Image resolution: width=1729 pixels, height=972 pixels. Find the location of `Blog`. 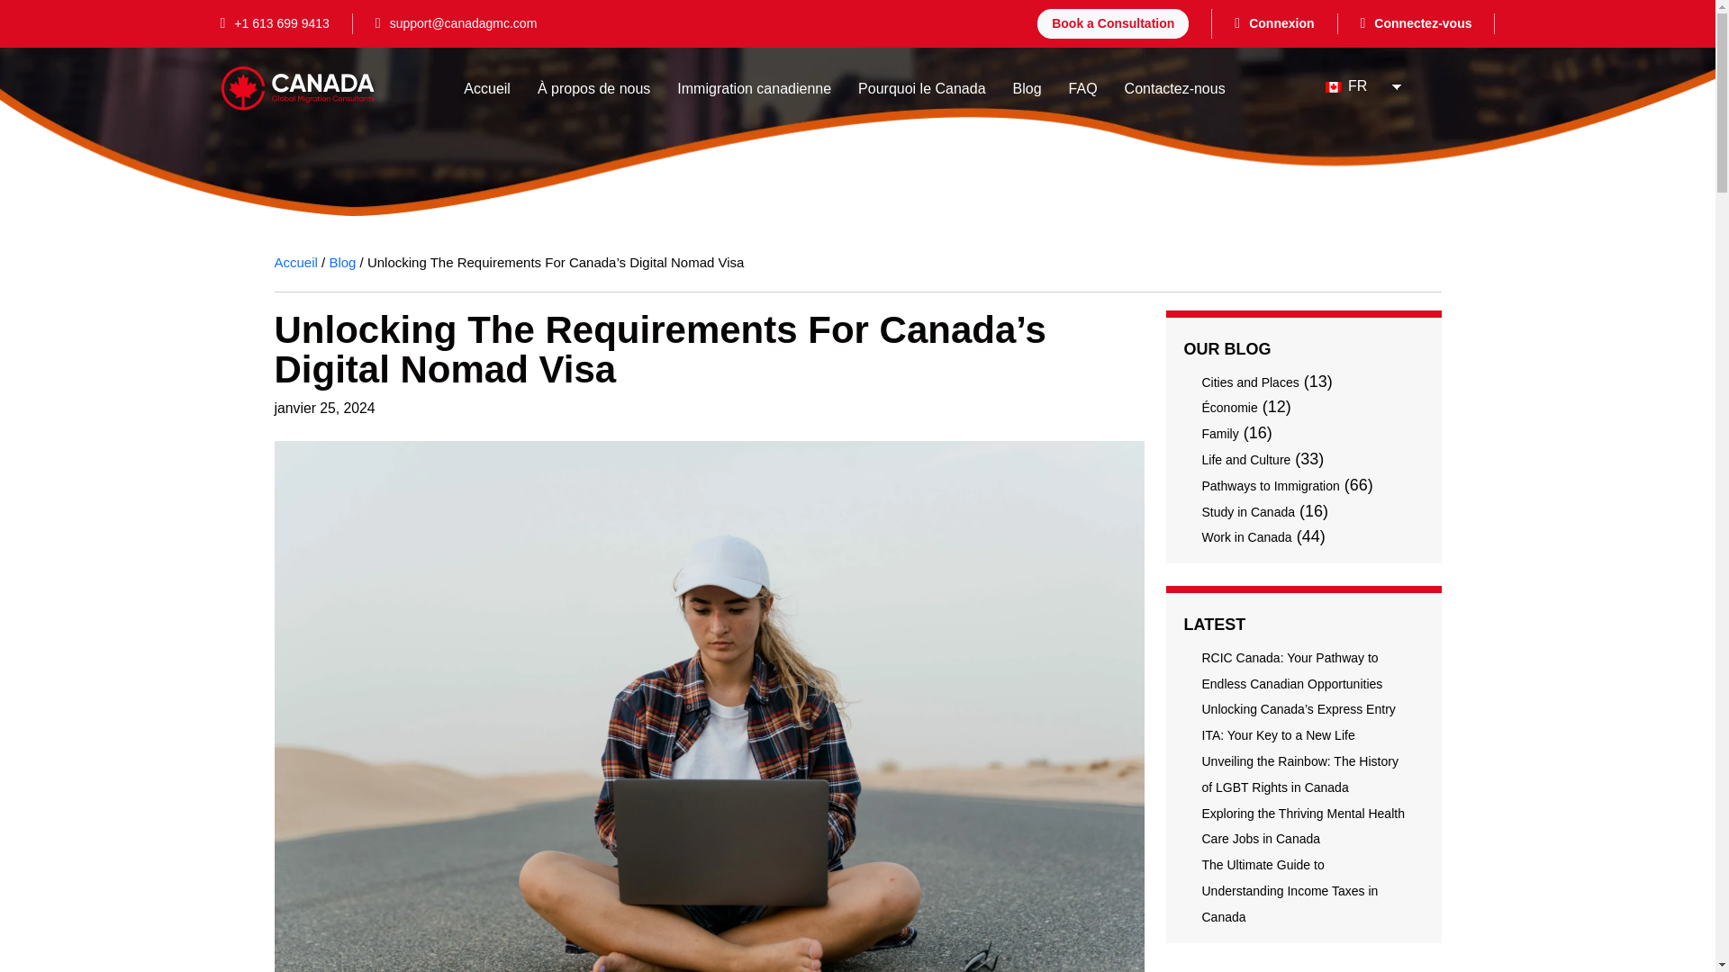

Blog is located at coordinates (1027, 89).